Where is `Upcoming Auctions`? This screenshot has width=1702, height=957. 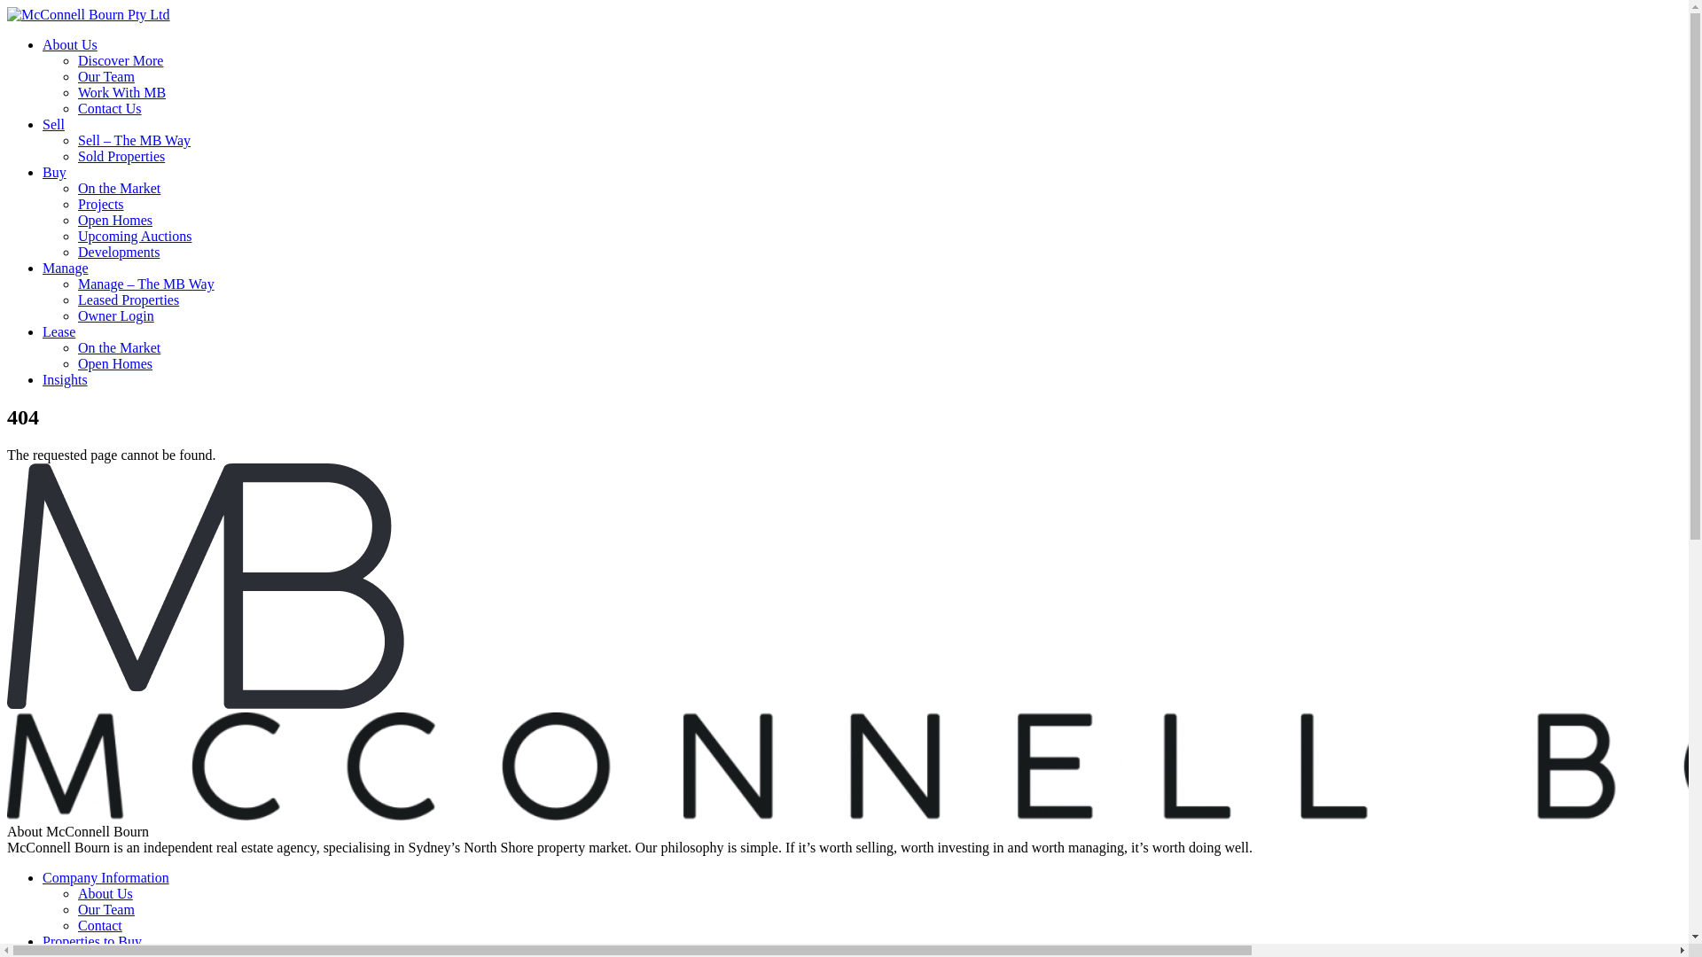 Upcoming Auctions is located at coordinates (135, 236).